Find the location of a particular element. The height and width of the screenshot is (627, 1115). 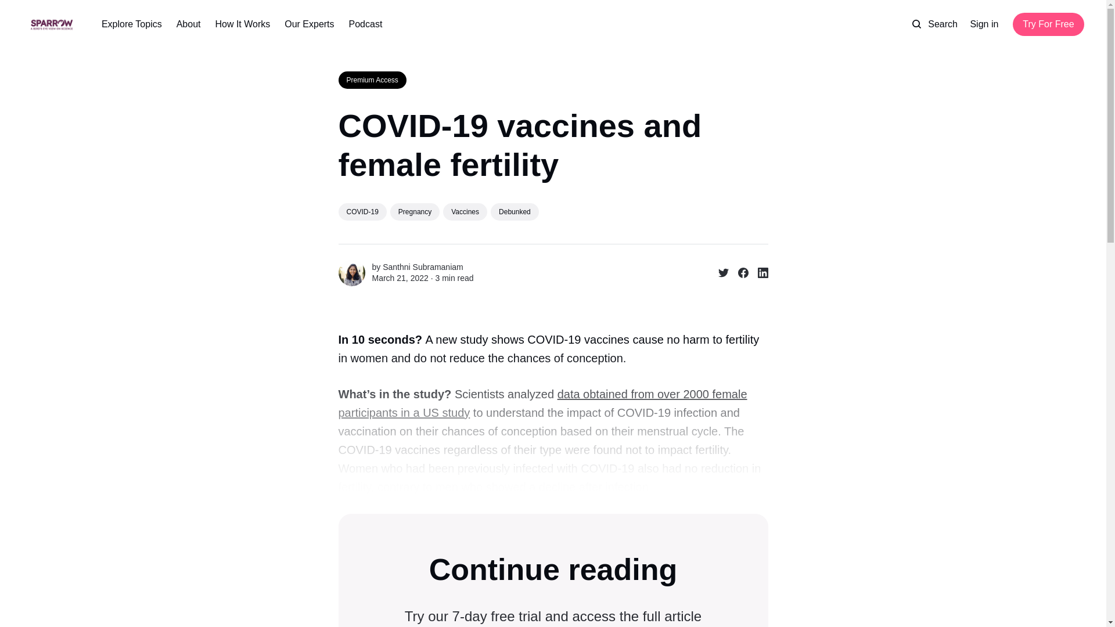

About is located at coordinates (188, 24).